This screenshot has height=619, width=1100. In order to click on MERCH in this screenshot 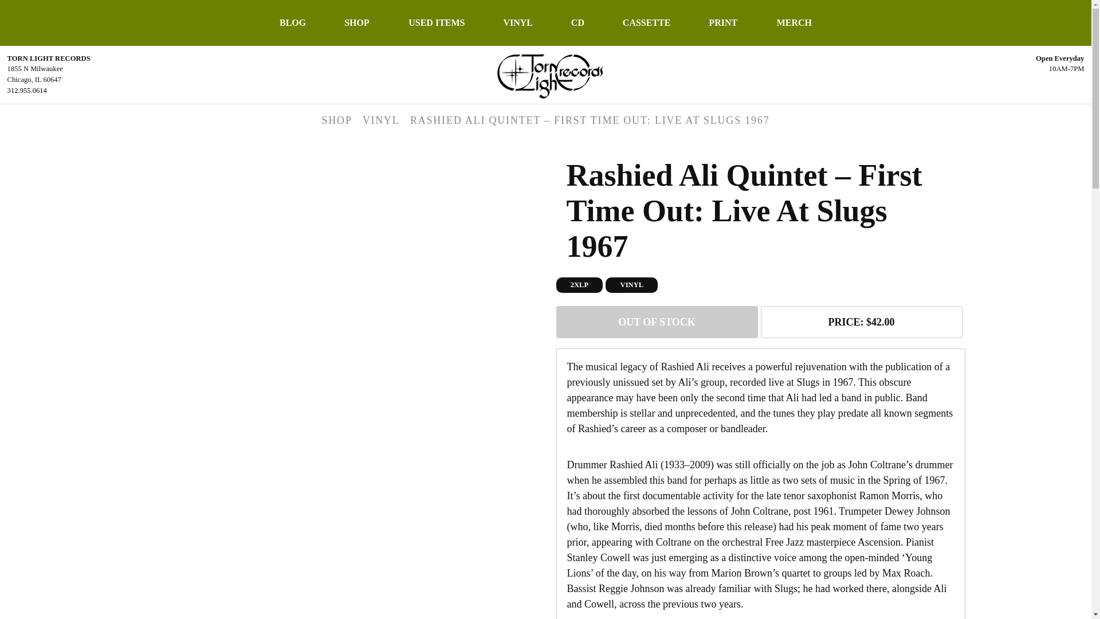, I will do `click(794, 23)`.